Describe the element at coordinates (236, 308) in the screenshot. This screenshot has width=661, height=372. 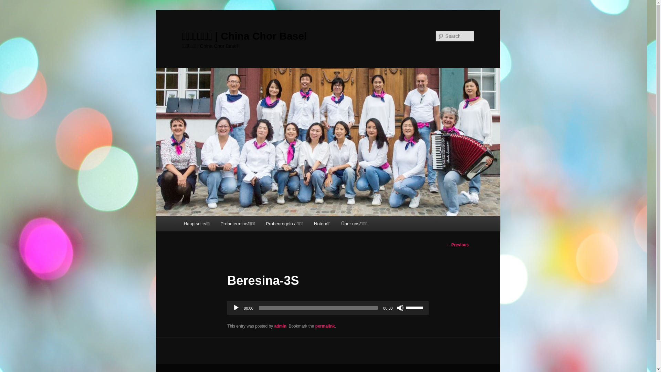
I see `Play` at that location.